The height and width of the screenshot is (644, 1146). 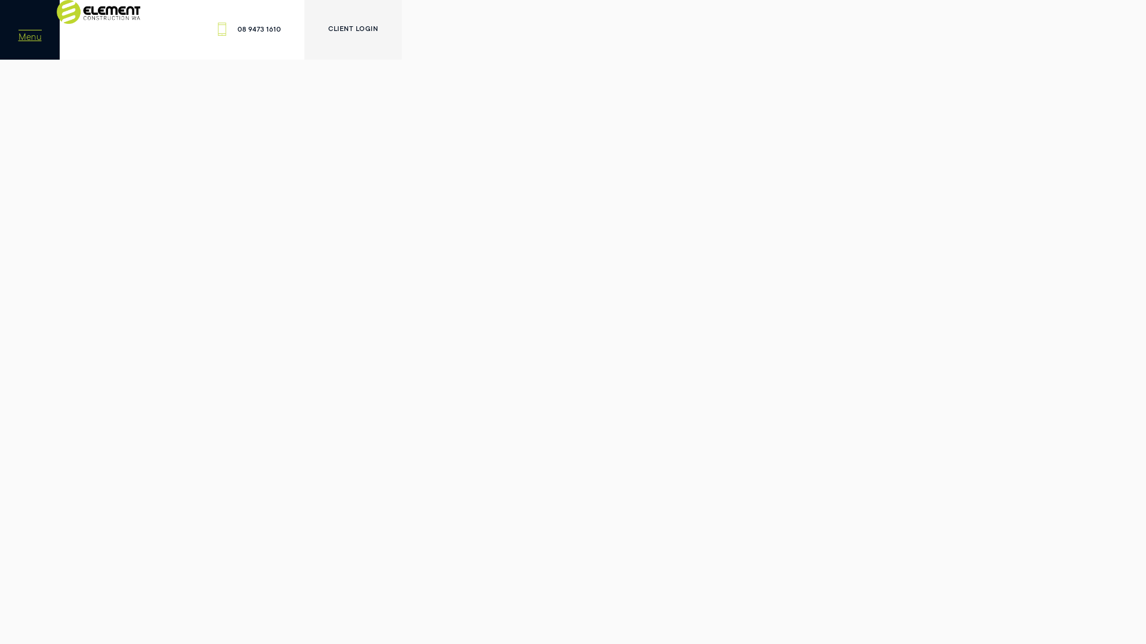 I want to click on Menu, so click(x=81, y=19).